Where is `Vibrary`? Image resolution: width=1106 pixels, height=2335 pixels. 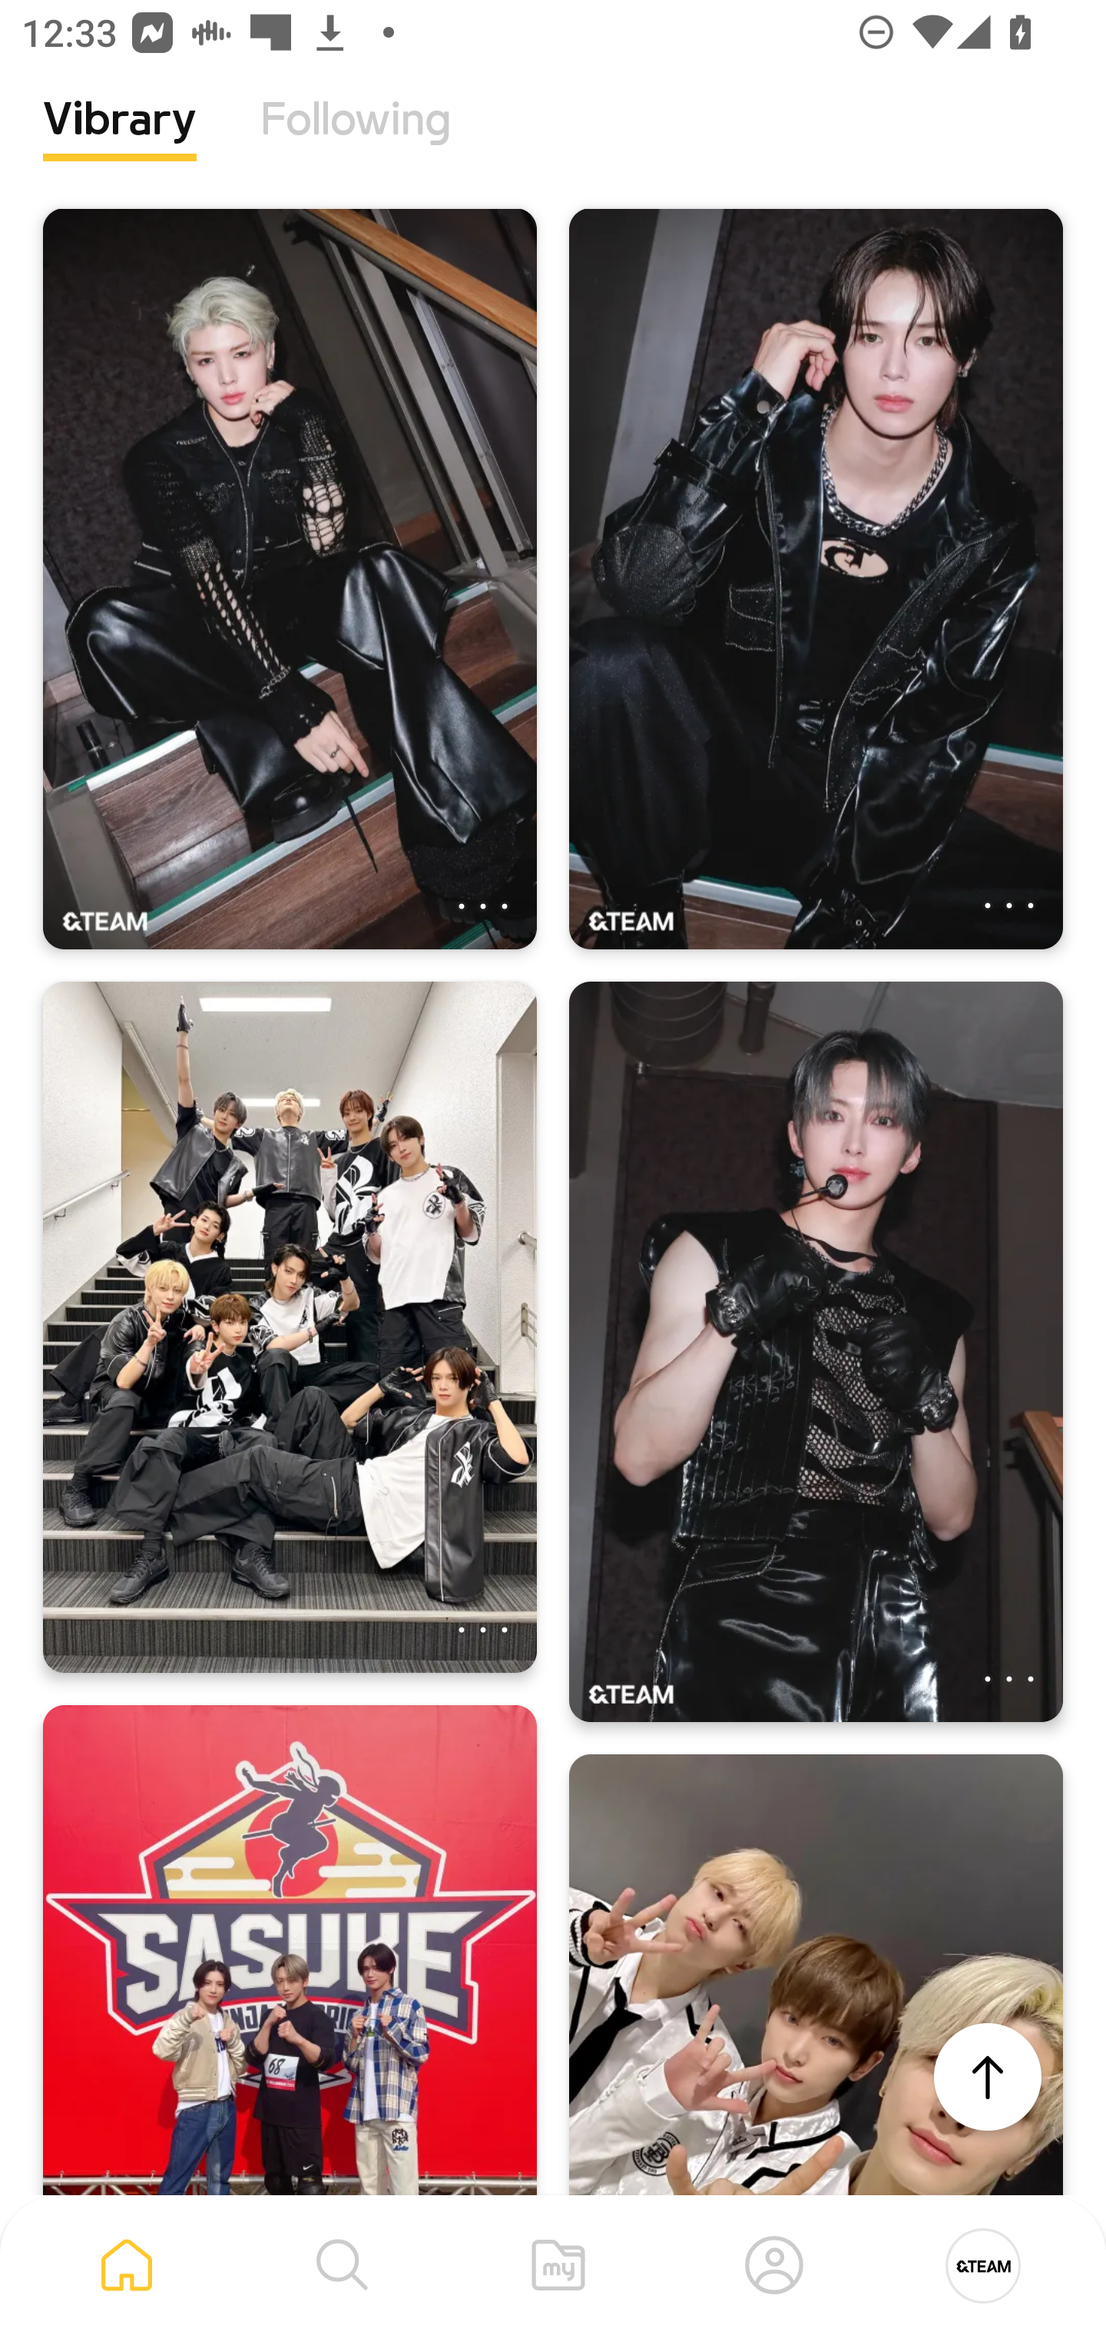 Vibrary is located at coordinates (120, 142).